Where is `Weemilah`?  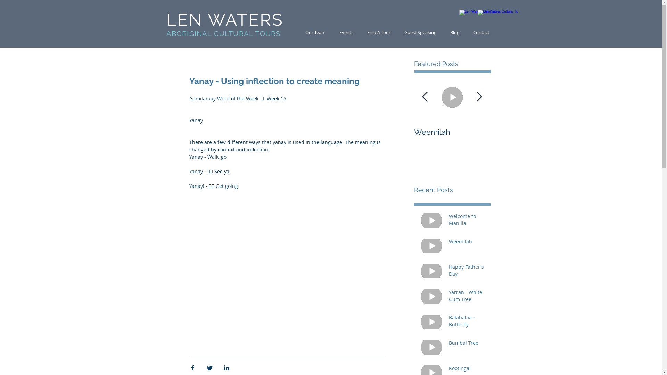
Weemilah is located at coordinates (452, 132).